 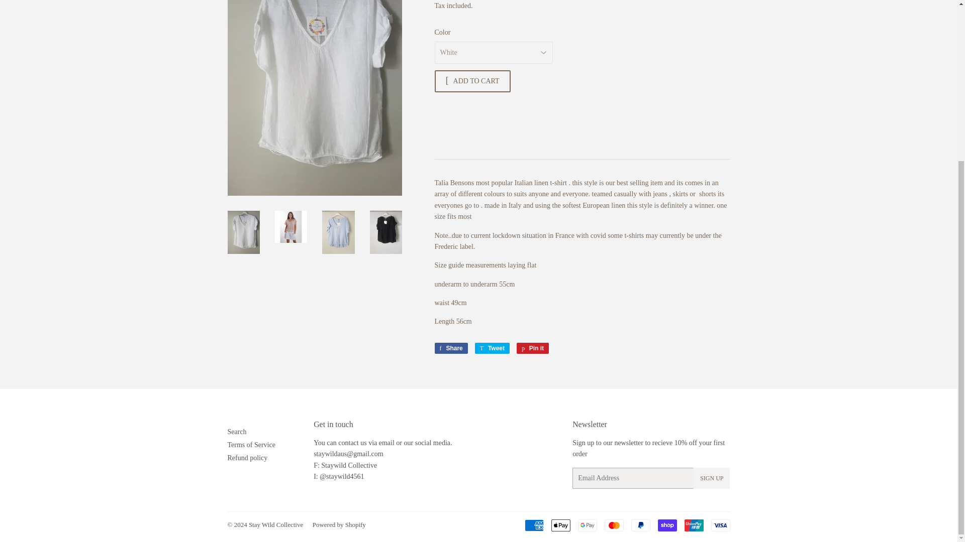 I want to click on PayPal, so click(x=640, y=525).